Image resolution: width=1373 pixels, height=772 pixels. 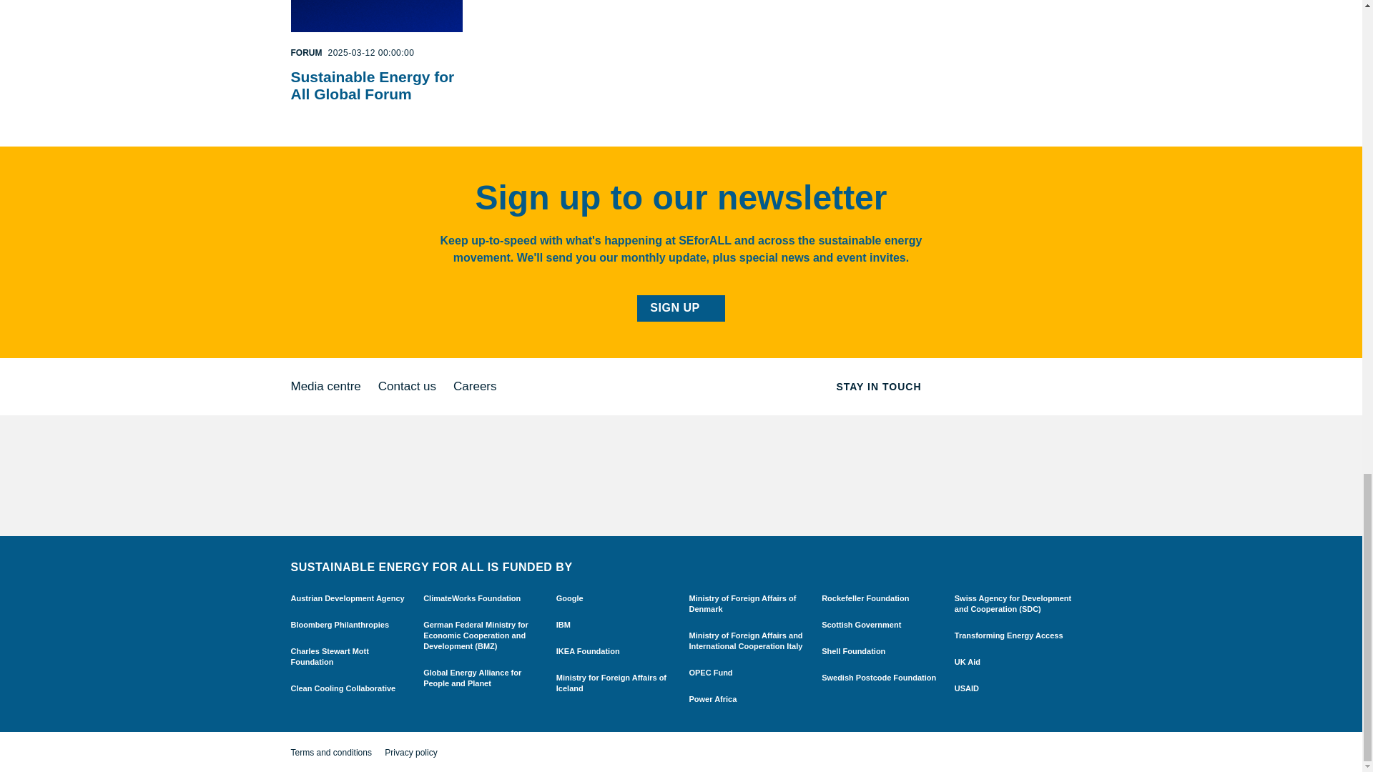 What do you see at coordinates (681, 308) in the screenshot?
I see `Sign up` at bounding box center [681, 308].